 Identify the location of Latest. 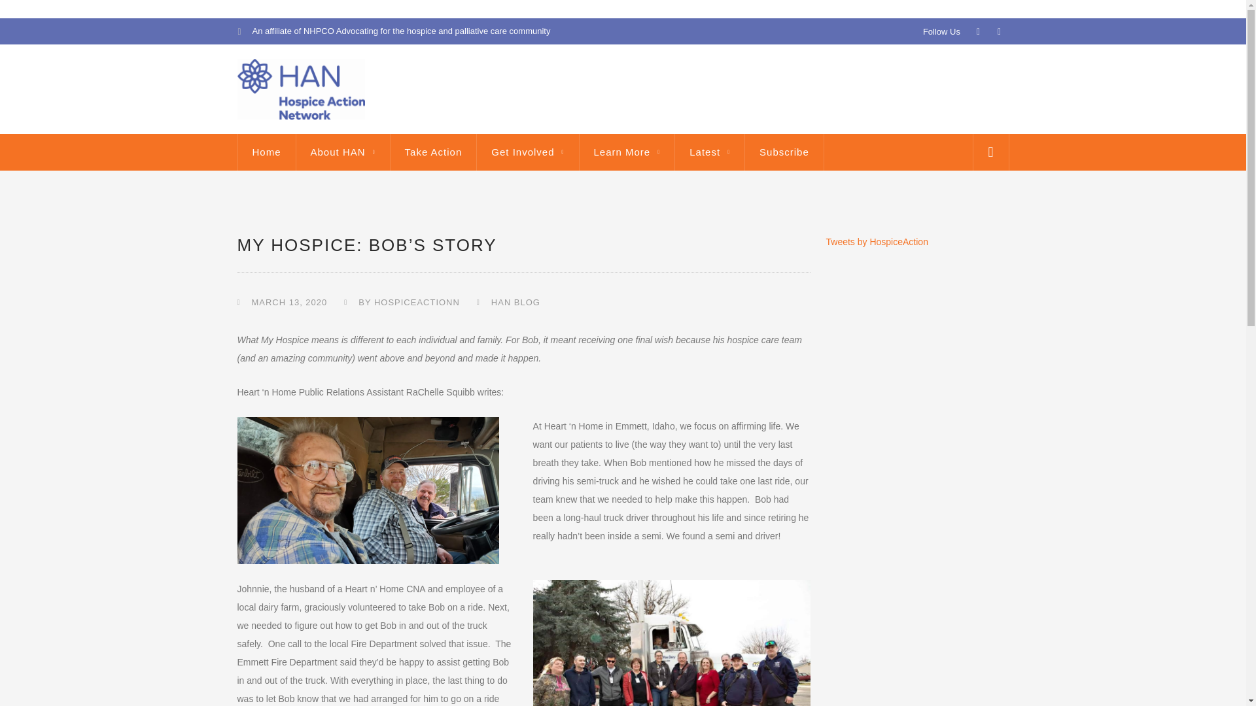
(709, 152).